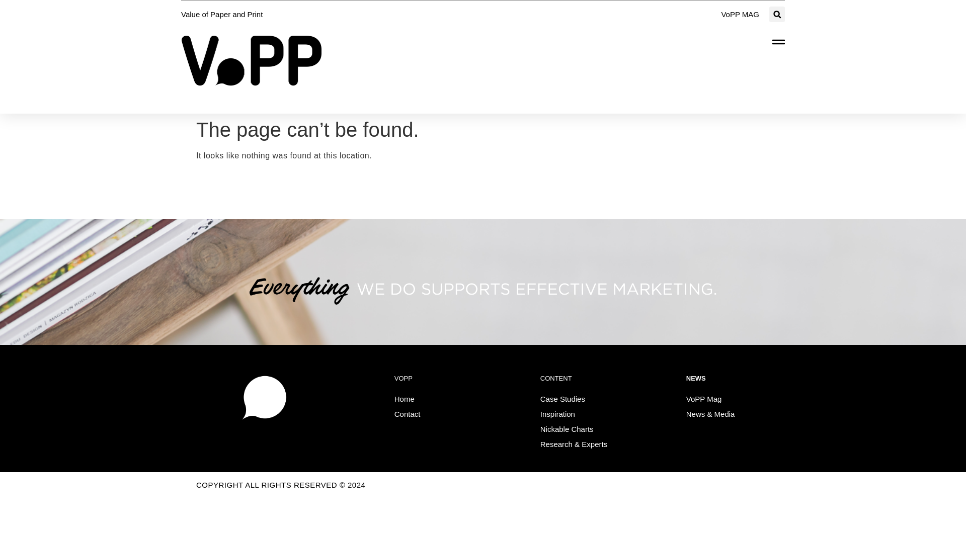 This screenshot has width=966, height=543. Describe the element at coordinates (410, 399) in the screenshot. I see `Home` at that location.